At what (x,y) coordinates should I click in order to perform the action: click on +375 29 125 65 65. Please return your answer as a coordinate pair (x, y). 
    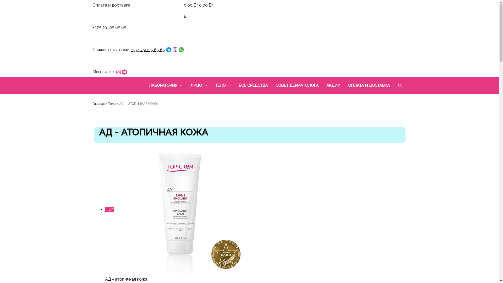
    Looking at the image, I should click on (148, 50).